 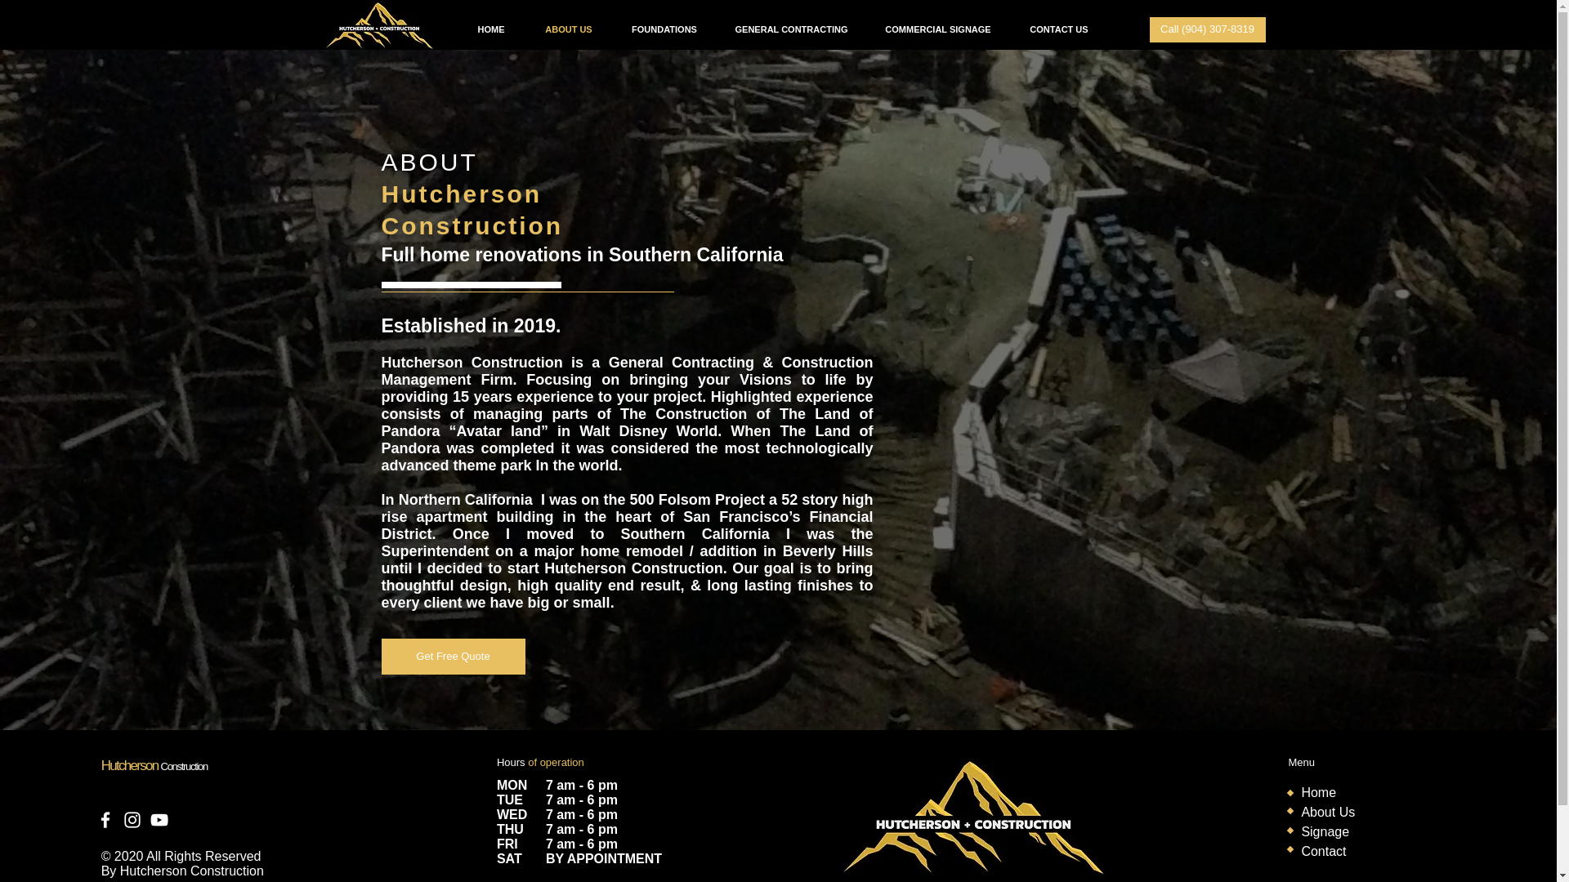 What do you see at coordinates (1059, 29) in the screenshot?
I see `CONTACT US` at bounding box center [1059, 29].